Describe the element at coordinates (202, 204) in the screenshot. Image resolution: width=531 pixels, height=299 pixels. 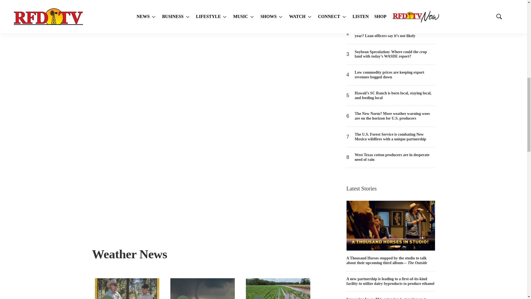
I see `Weather Widget` at that location.